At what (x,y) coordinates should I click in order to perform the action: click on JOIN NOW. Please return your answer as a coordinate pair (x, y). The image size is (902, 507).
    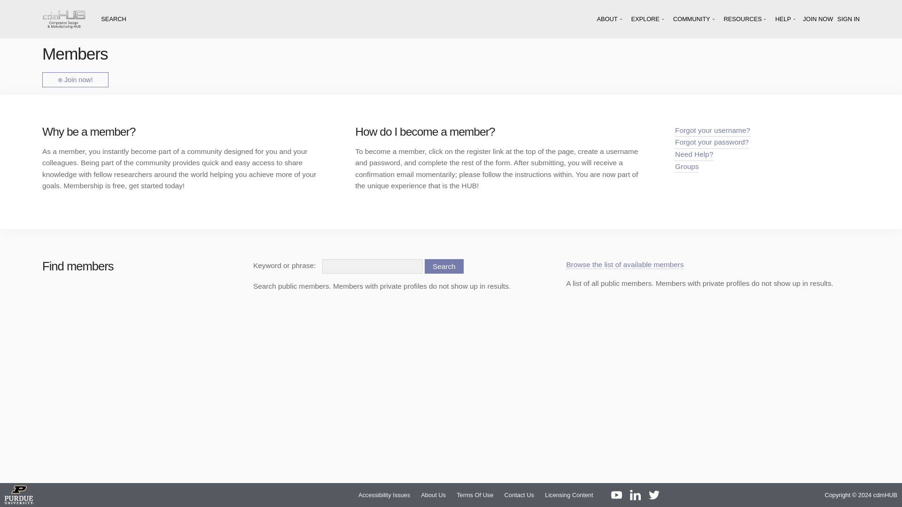
    Looking at the image, I should click on (817, 19).